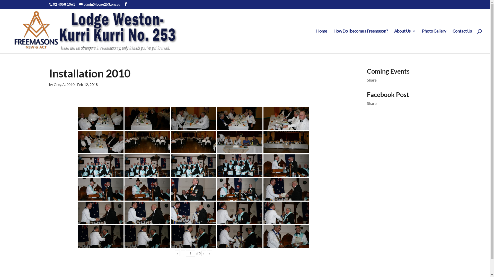 This screenshot has height=277, width=494. What do you see at coordinates (101, 236) in the screenshot?
I see `IMG_5064 (Medium)` at bounding box center [101, 236].